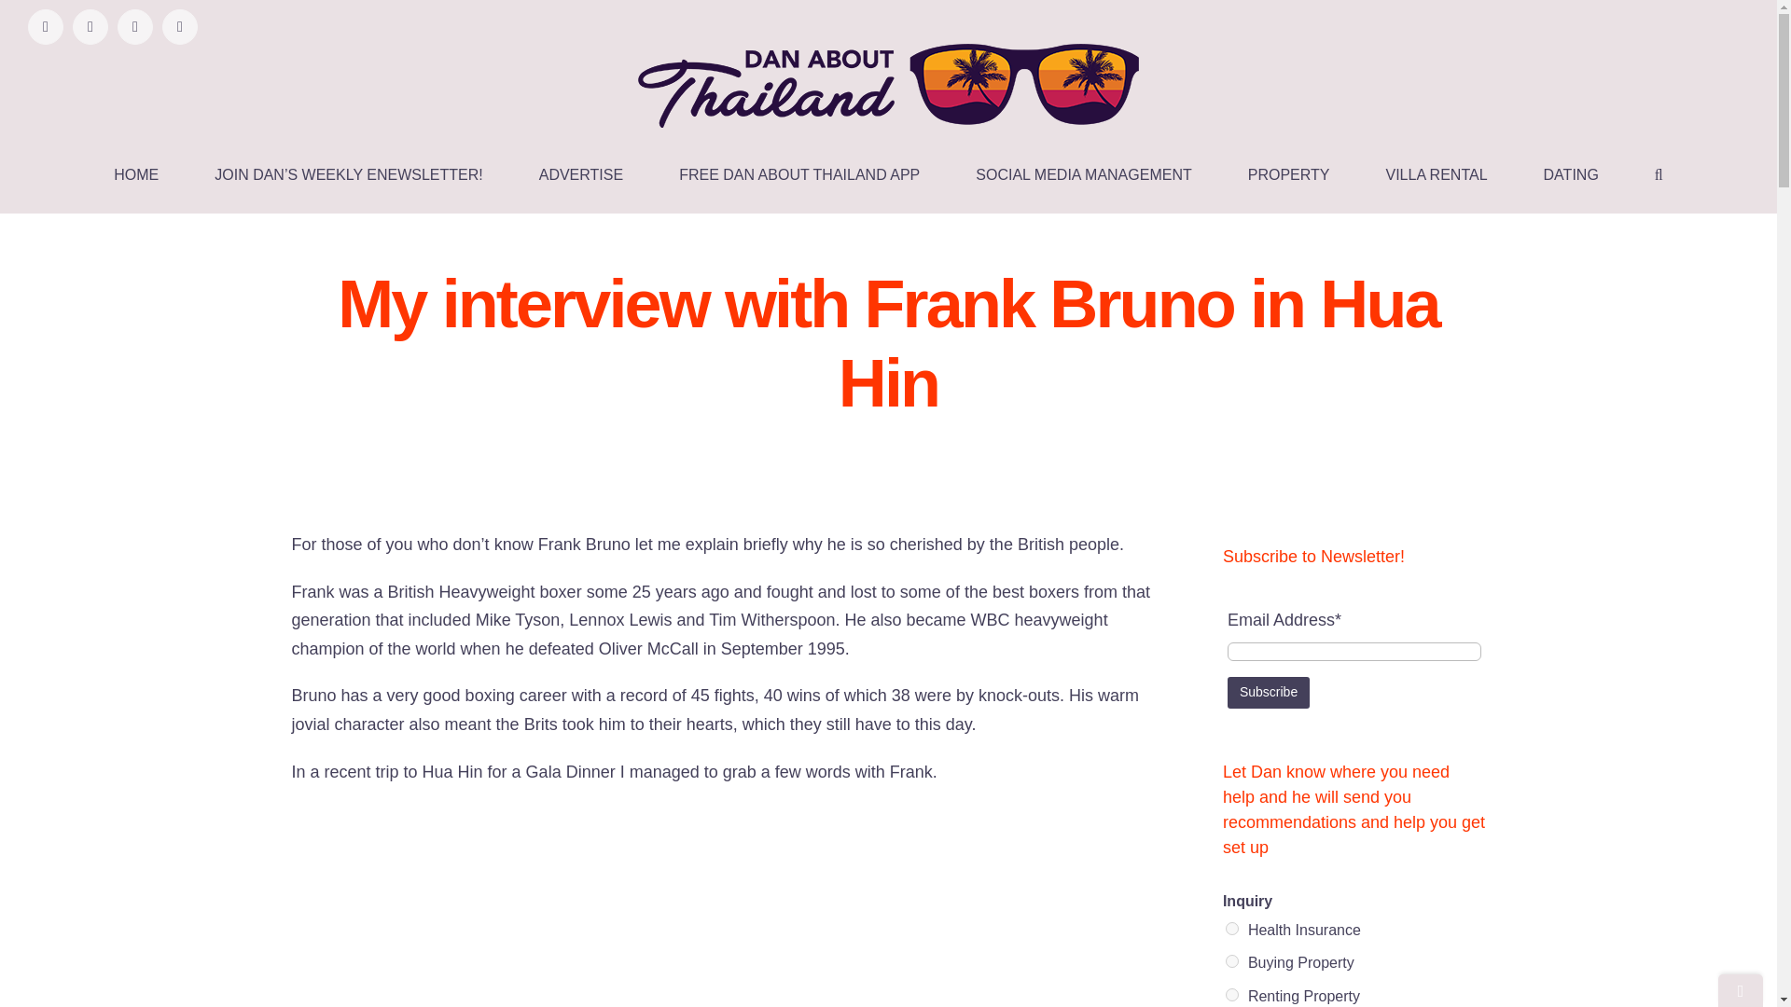 This screenshot has width=1791, height=1007. Describe the element at coordinates (1231, 994) in the screenshot. I see `Renting Property` at that location.